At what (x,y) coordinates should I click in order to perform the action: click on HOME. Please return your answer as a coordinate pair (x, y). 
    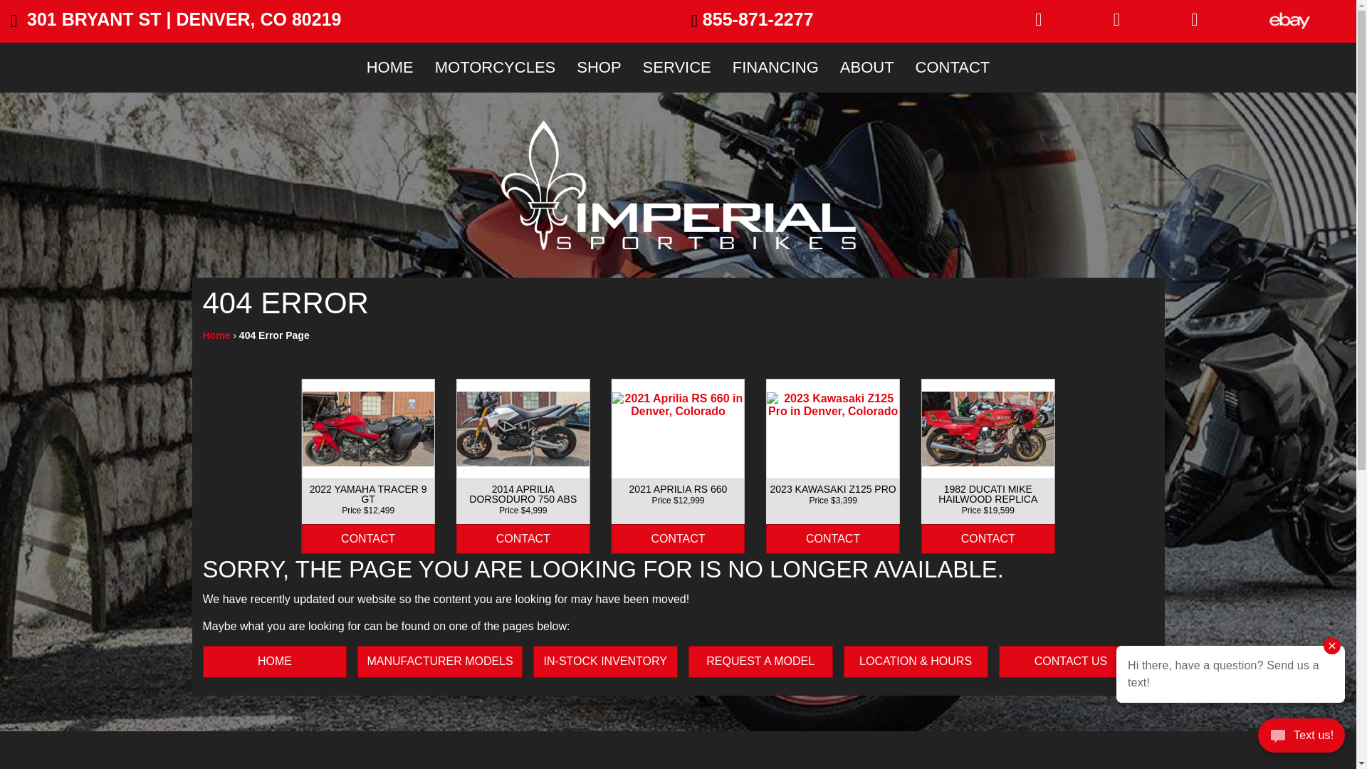
    Looking at the image, I should click on (389, 67).